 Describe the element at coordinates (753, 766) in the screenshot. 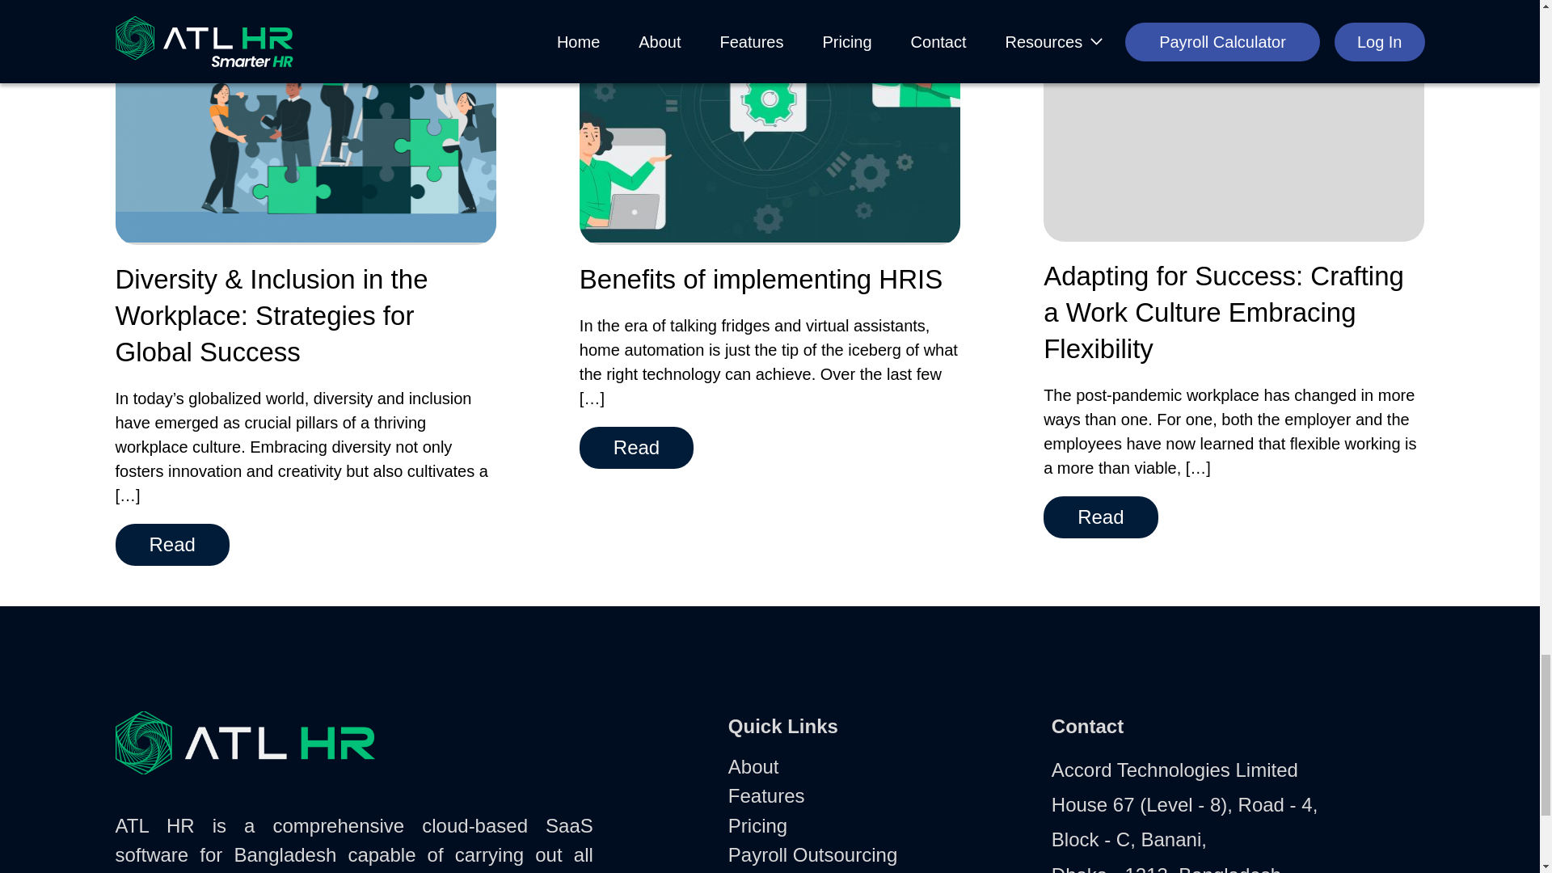

I see `About` at that location.